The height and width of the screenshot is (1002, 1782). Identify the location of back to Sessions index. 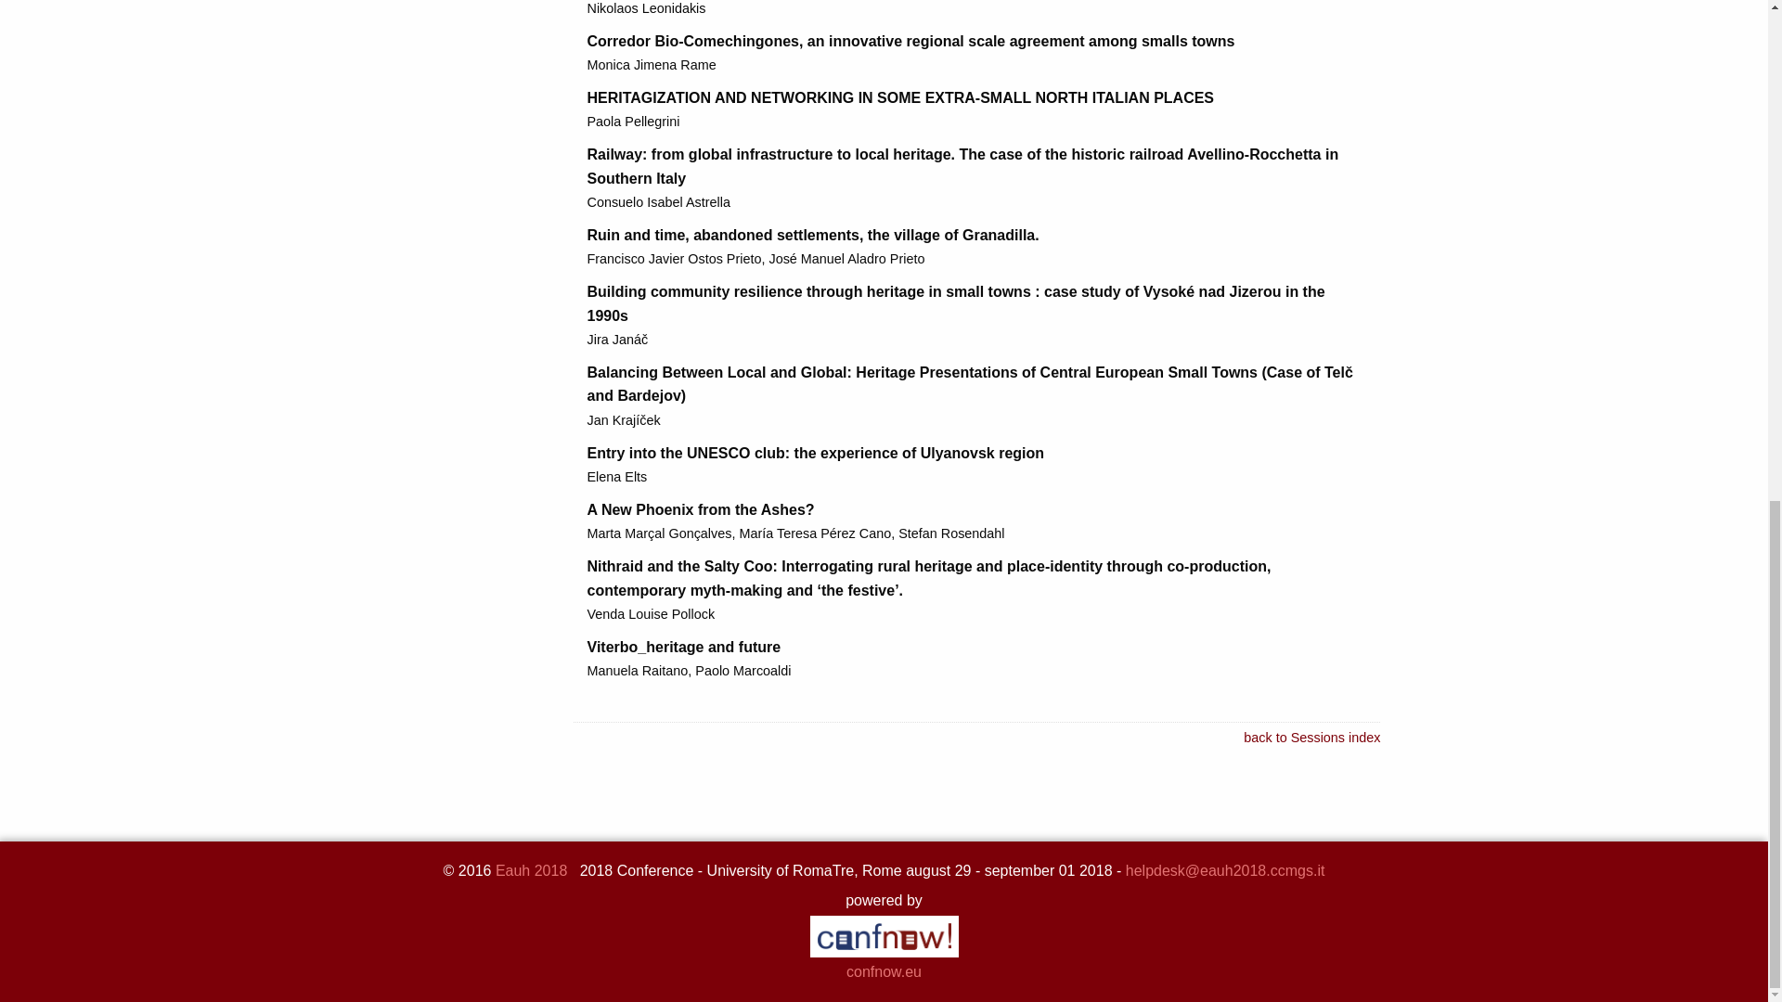
(1311, 738).